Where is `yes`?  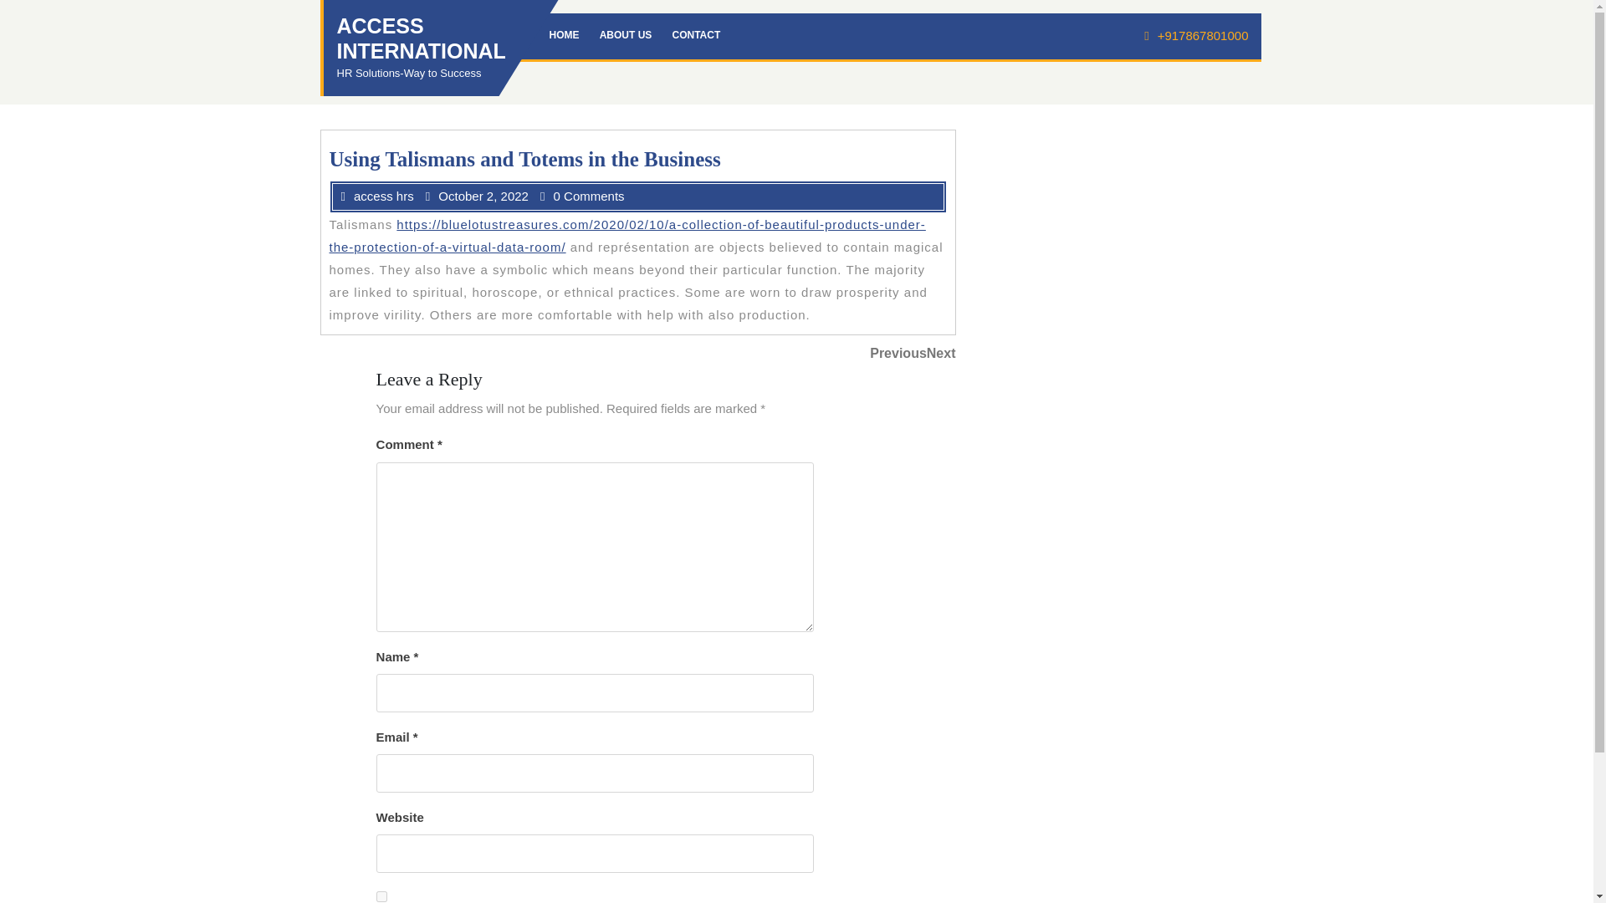 yes is located at coordinates (933, 354).